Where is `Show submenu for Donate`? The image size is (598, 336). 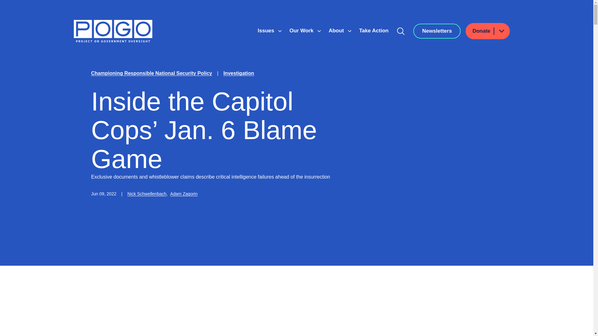
Show submenu for Donate is located at coordinates (501, 31).